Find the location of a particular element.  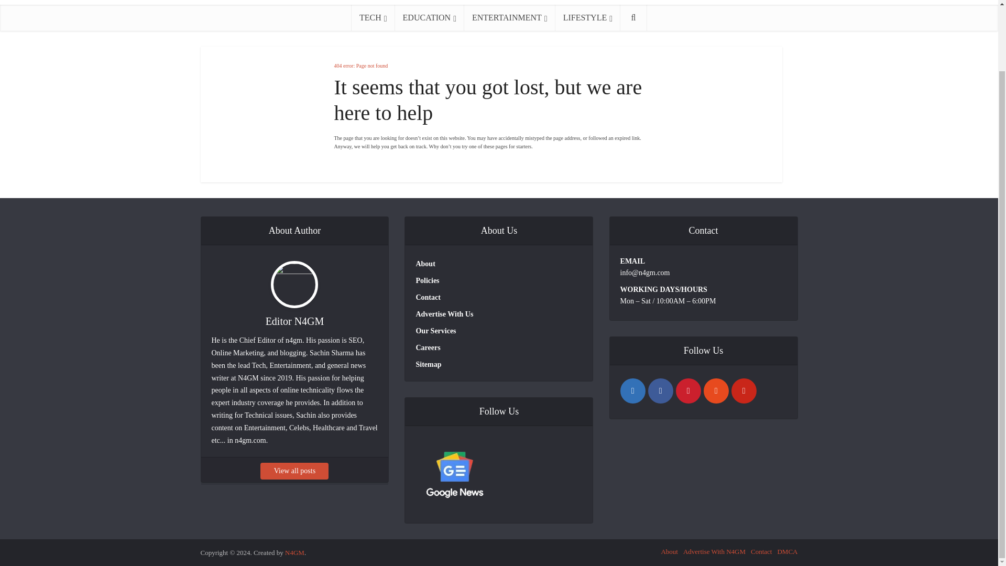

Follow Us is located at coordinates (454, 475).